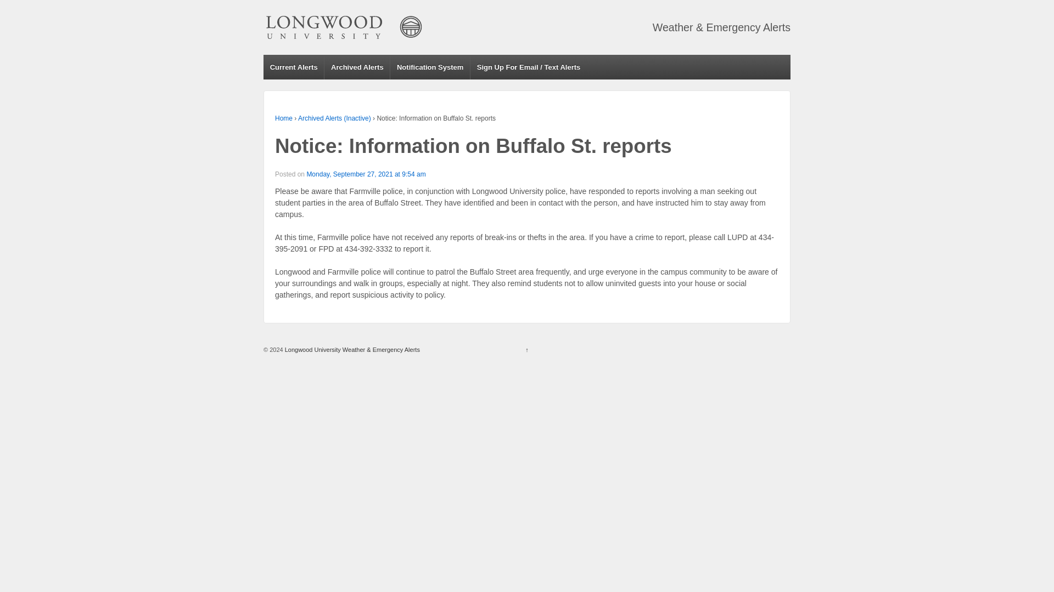 This screenshot has width=1054, height=592. What do you see at coordinates (430, 67) in the screenshot?
I see `Notification System` at bounding box center [430, 67].